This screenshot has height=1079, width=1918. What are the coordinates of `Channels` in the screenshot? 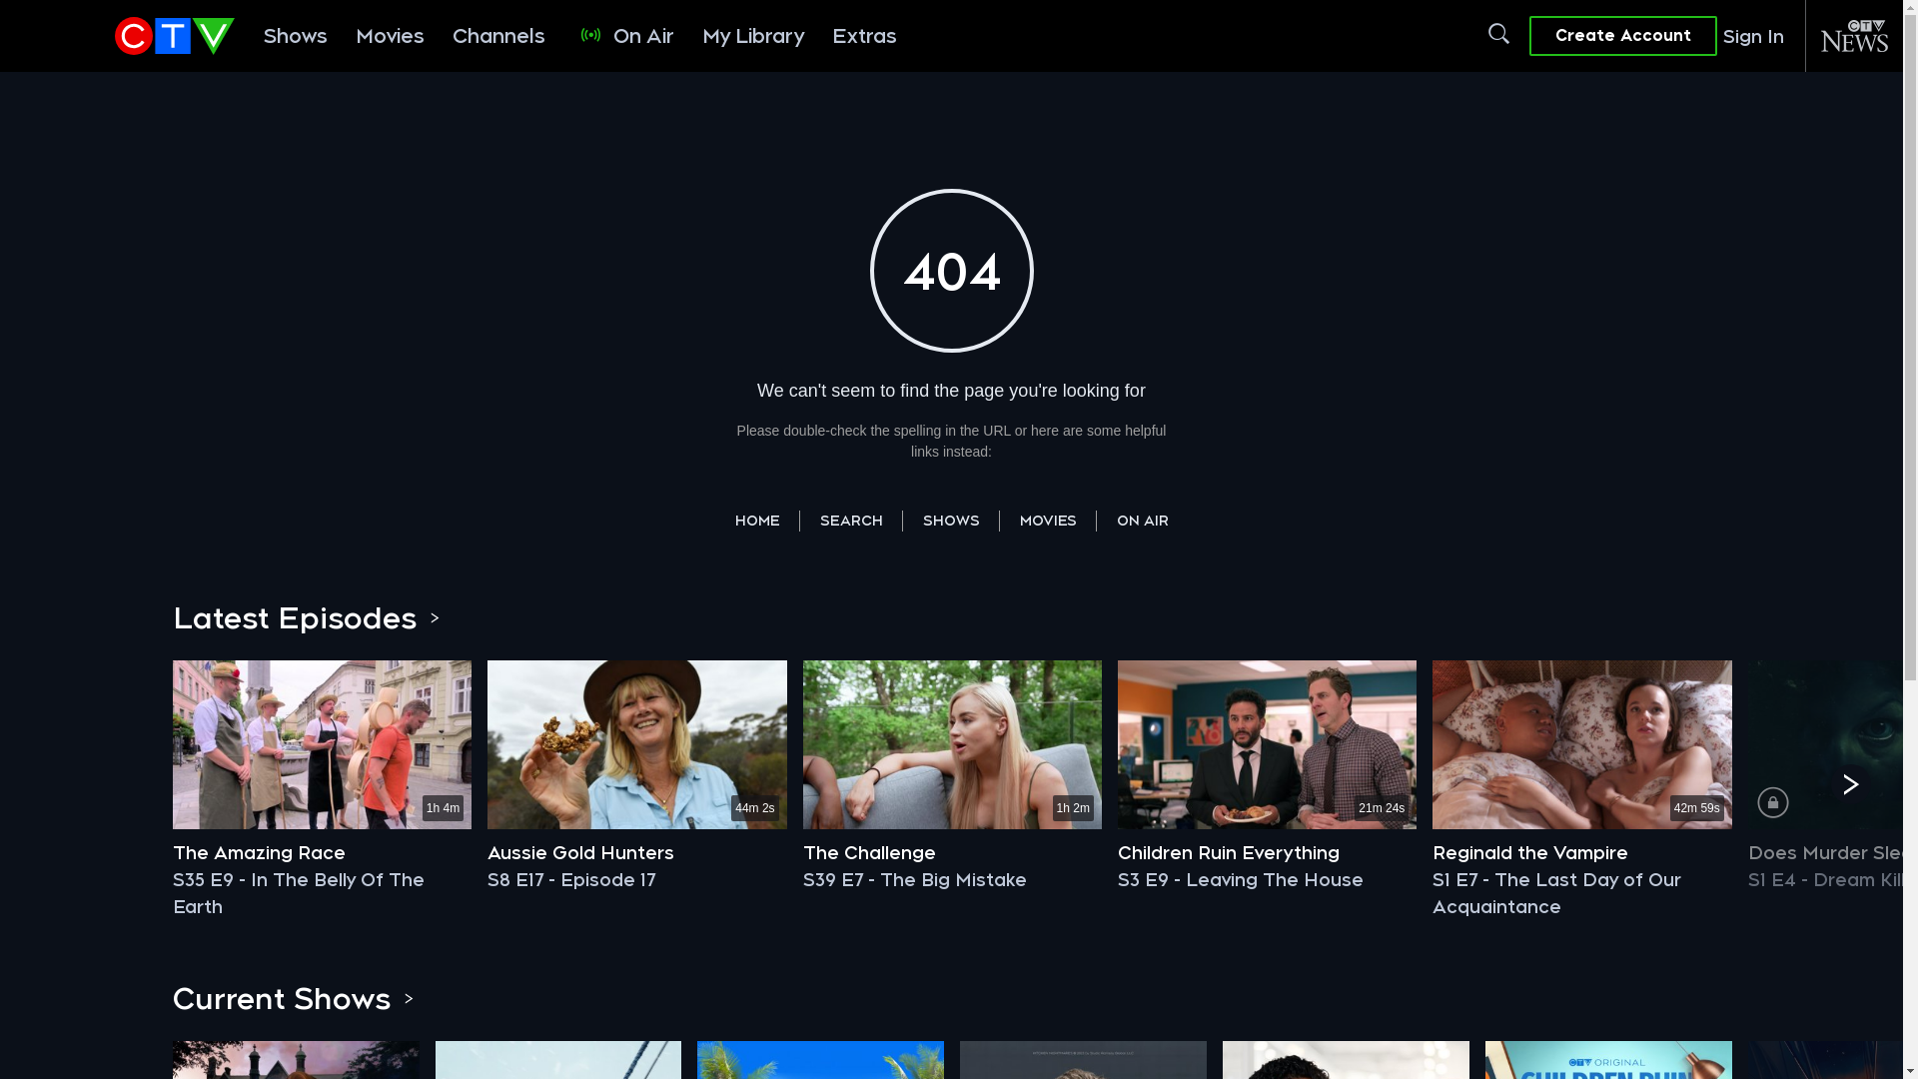 It's located at (499, 36).